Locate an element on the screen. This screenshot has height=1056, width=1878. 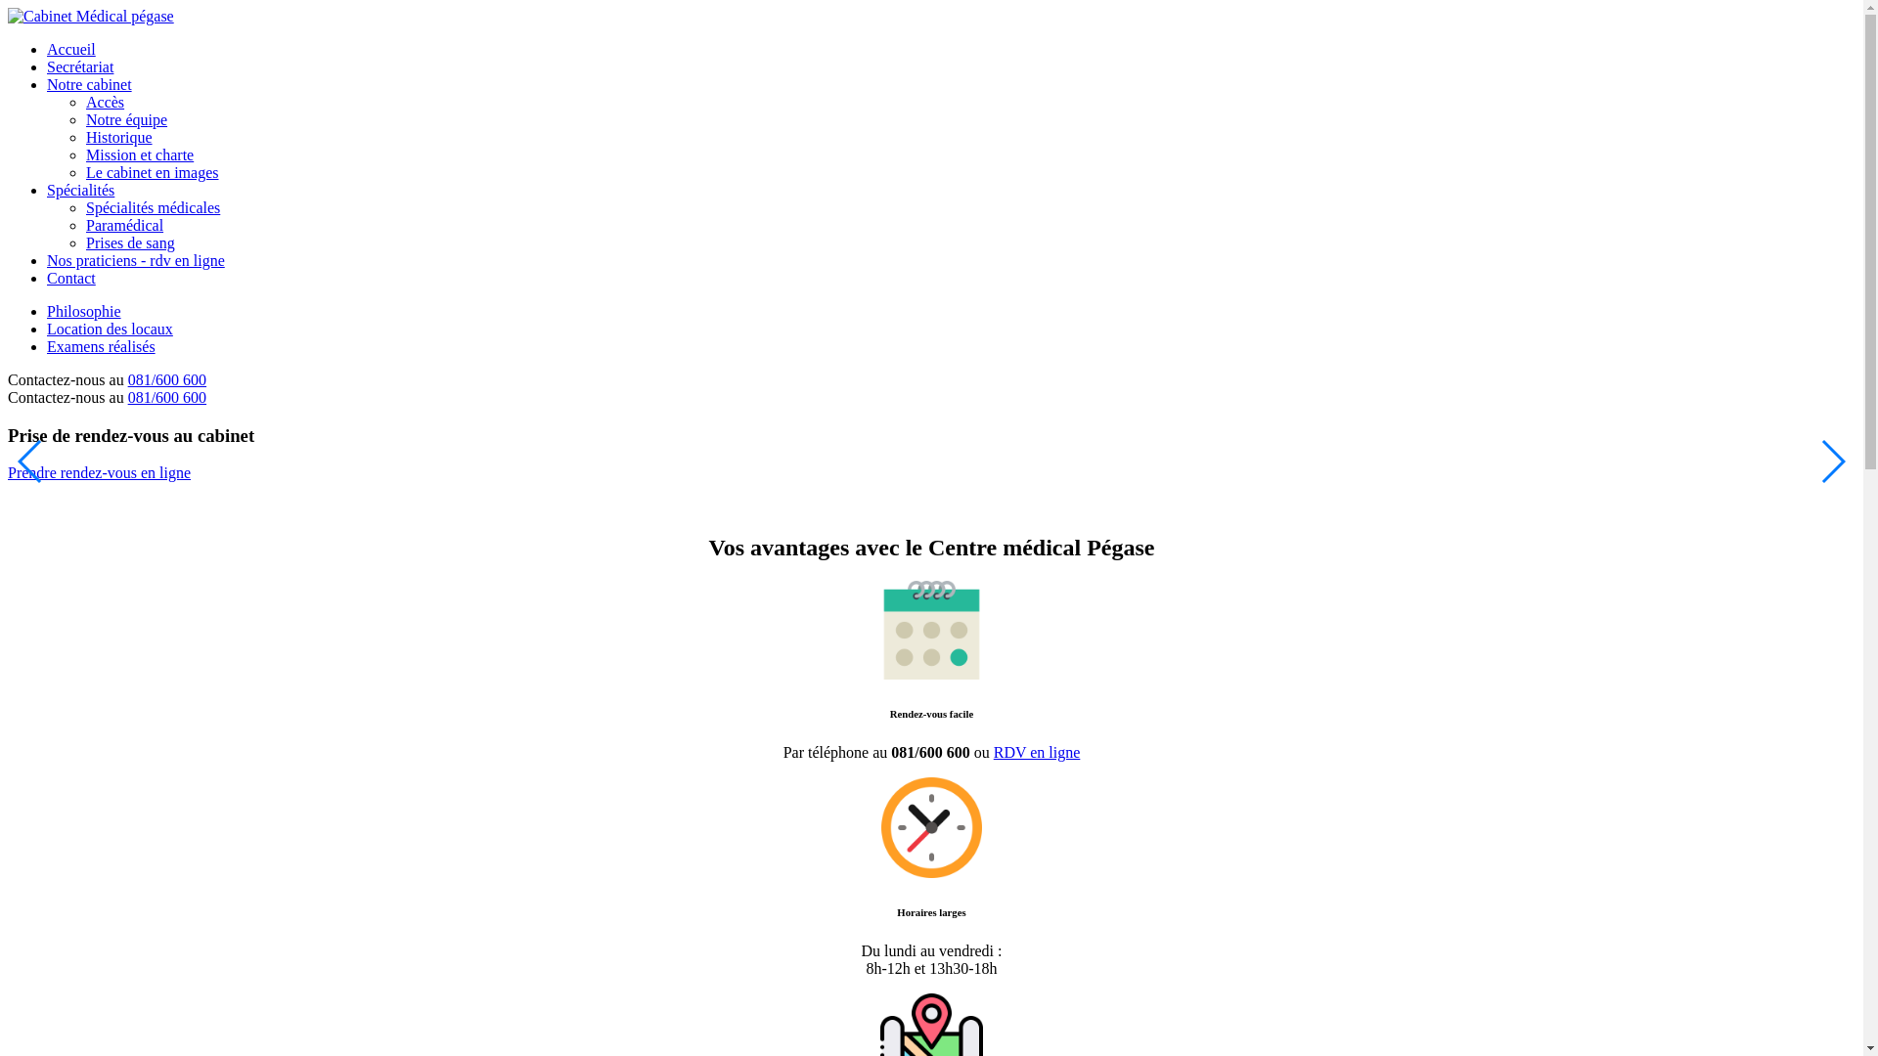
081/600 600 is located at coordinates (167, 397).